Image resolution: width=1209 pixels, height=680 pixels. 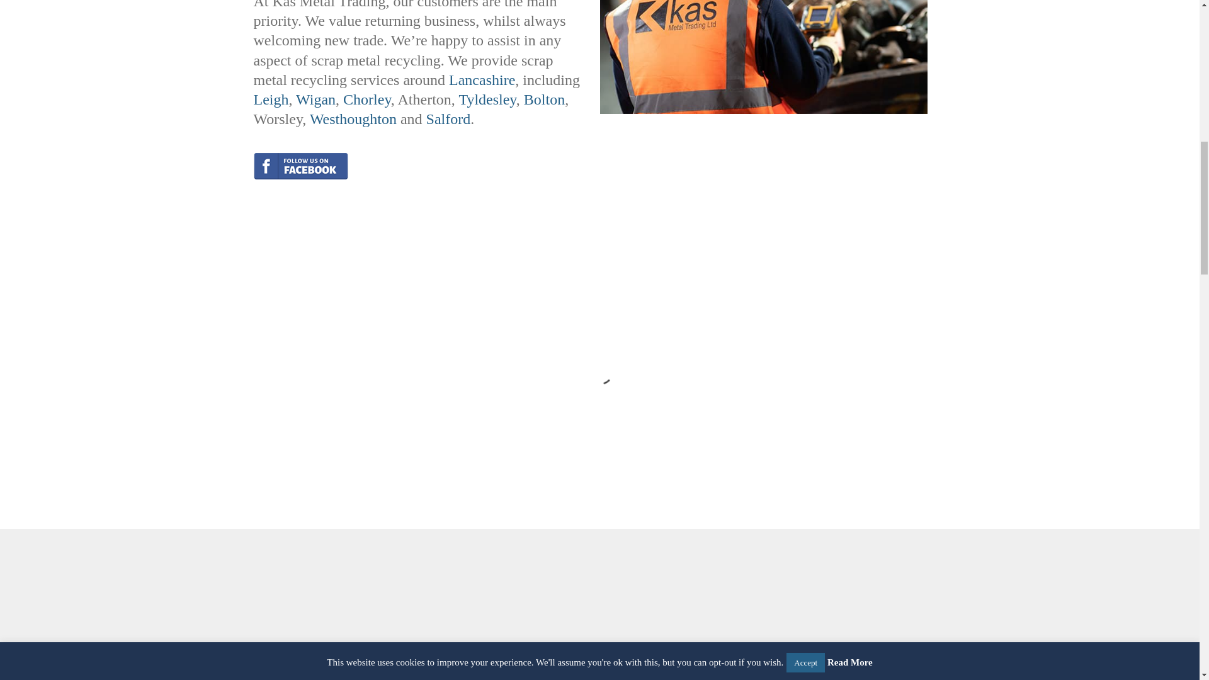 What do you see at coordinates (271, 99) in the screenshot?
I see `Leigh` at bounding box center [271, 99].